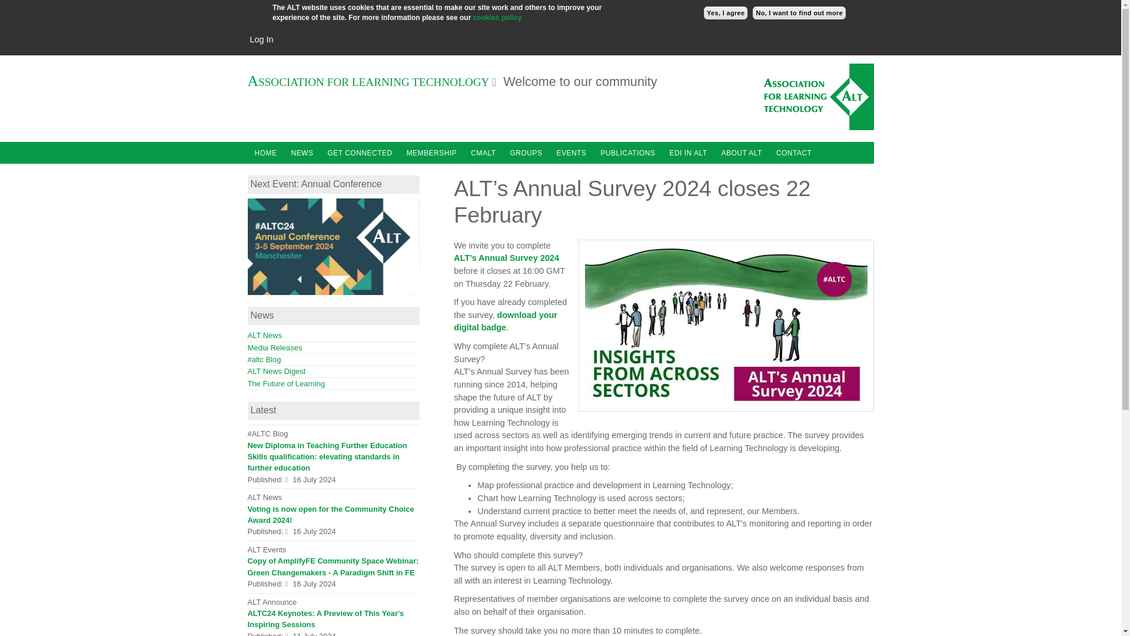 The width and height of the screenshot is (1130, 636). I want to click on Insights from across the sector, ALT's Annual Survey 2024, so click(726, 325).